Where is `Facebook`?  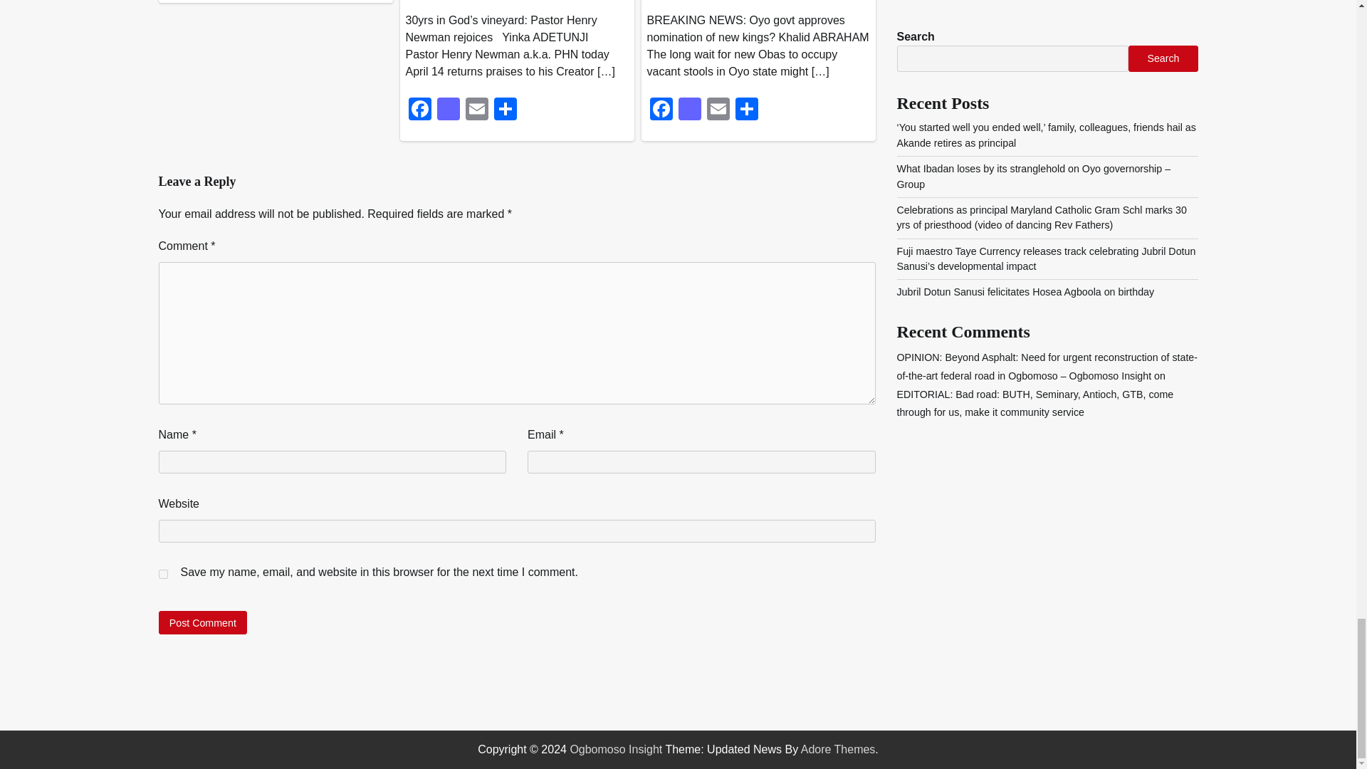
Facebook is located at coordinates (661, 110).